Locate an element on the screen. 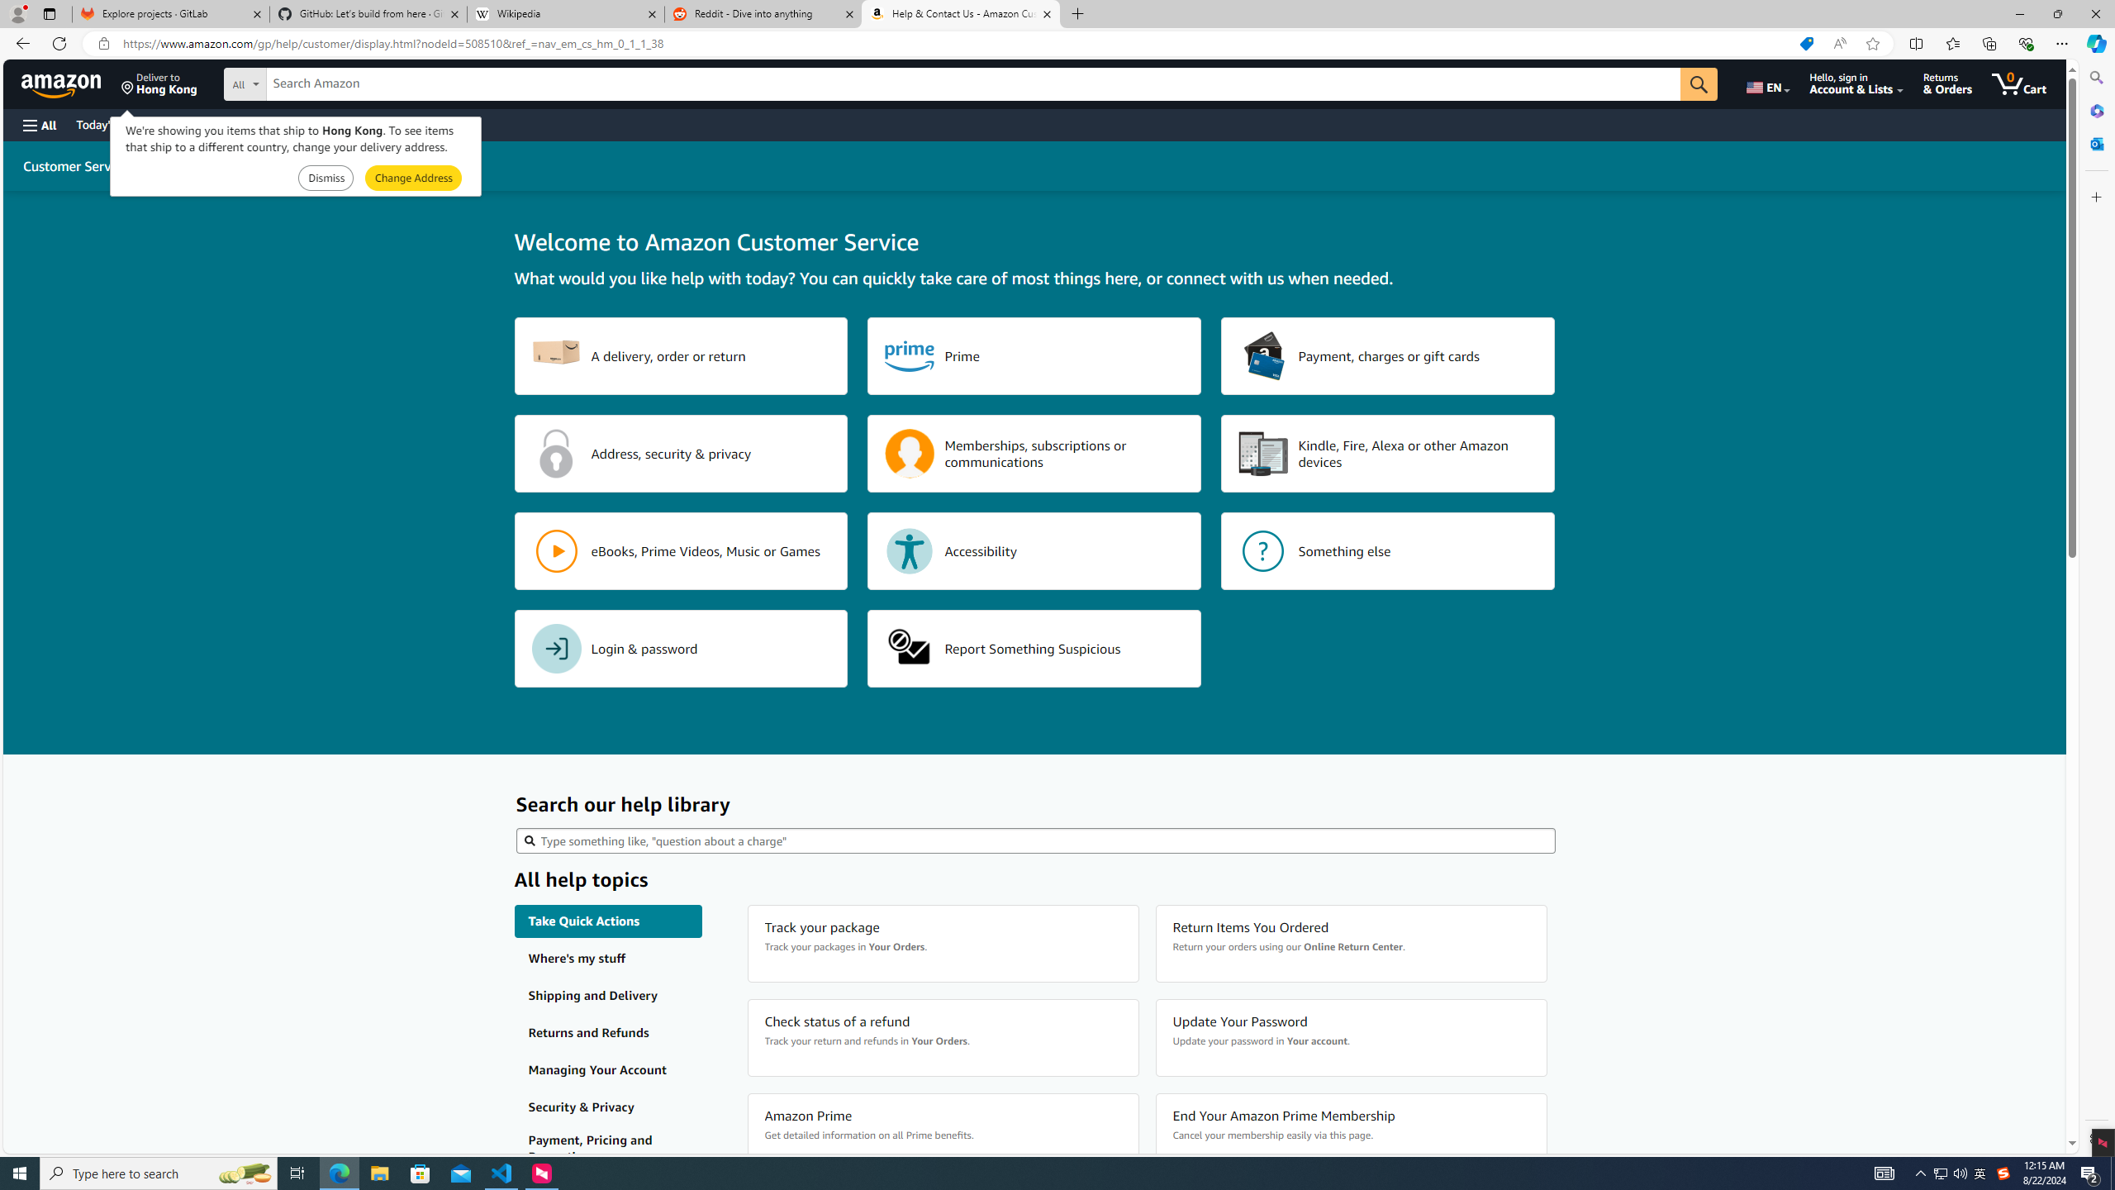 This screenshot has width=2115, height=1190. Gift Cards is located at coordinates (365, 124).